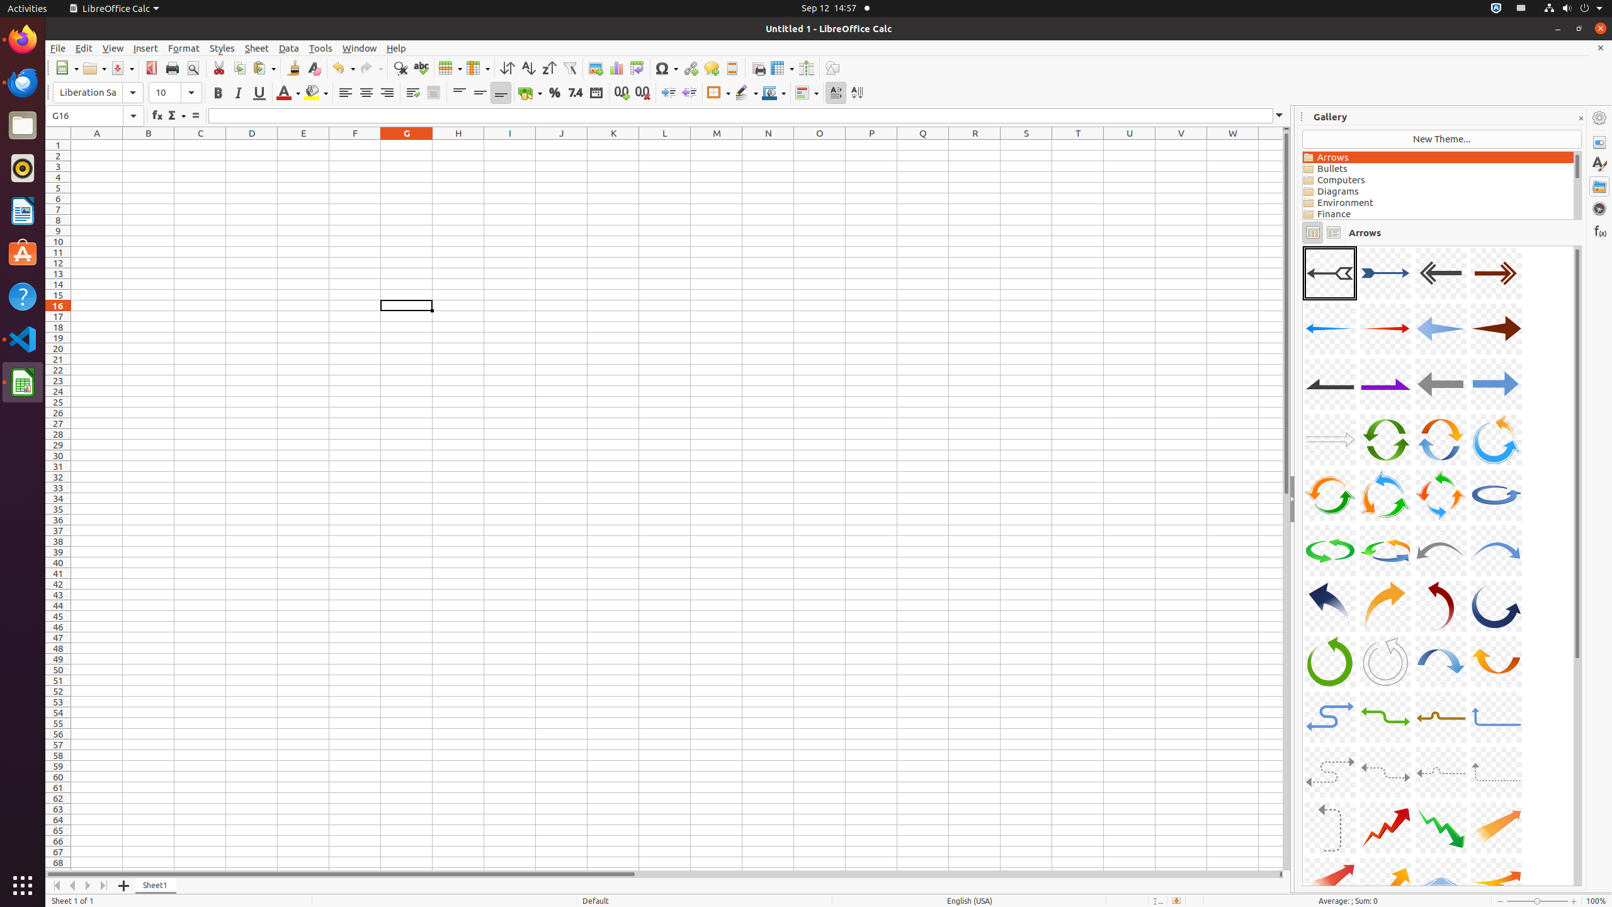 The width and height of the screenshot is (1612, 907). Describe the element at coordinates (316, 93) in the screenshot. I see `Background Color` at that location.